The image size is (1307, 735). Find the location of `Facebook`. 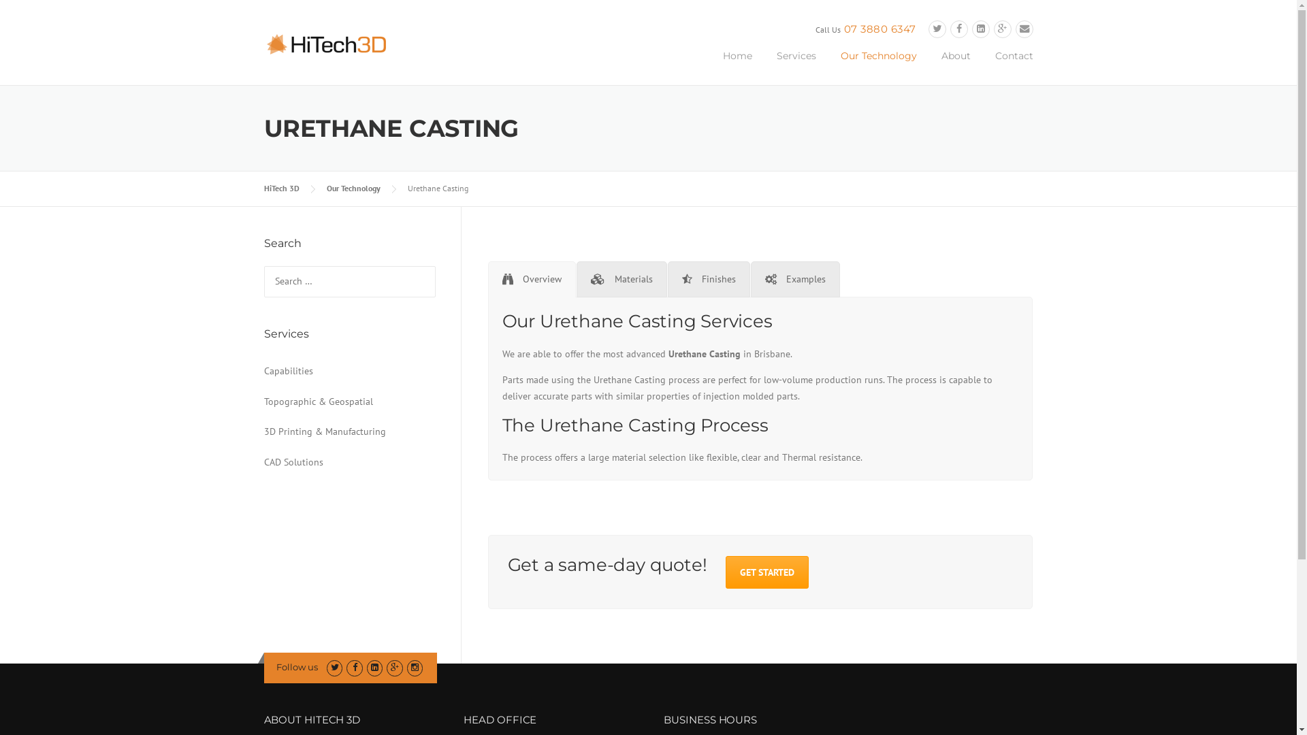

Facebook is located at coordinates (354, 667).